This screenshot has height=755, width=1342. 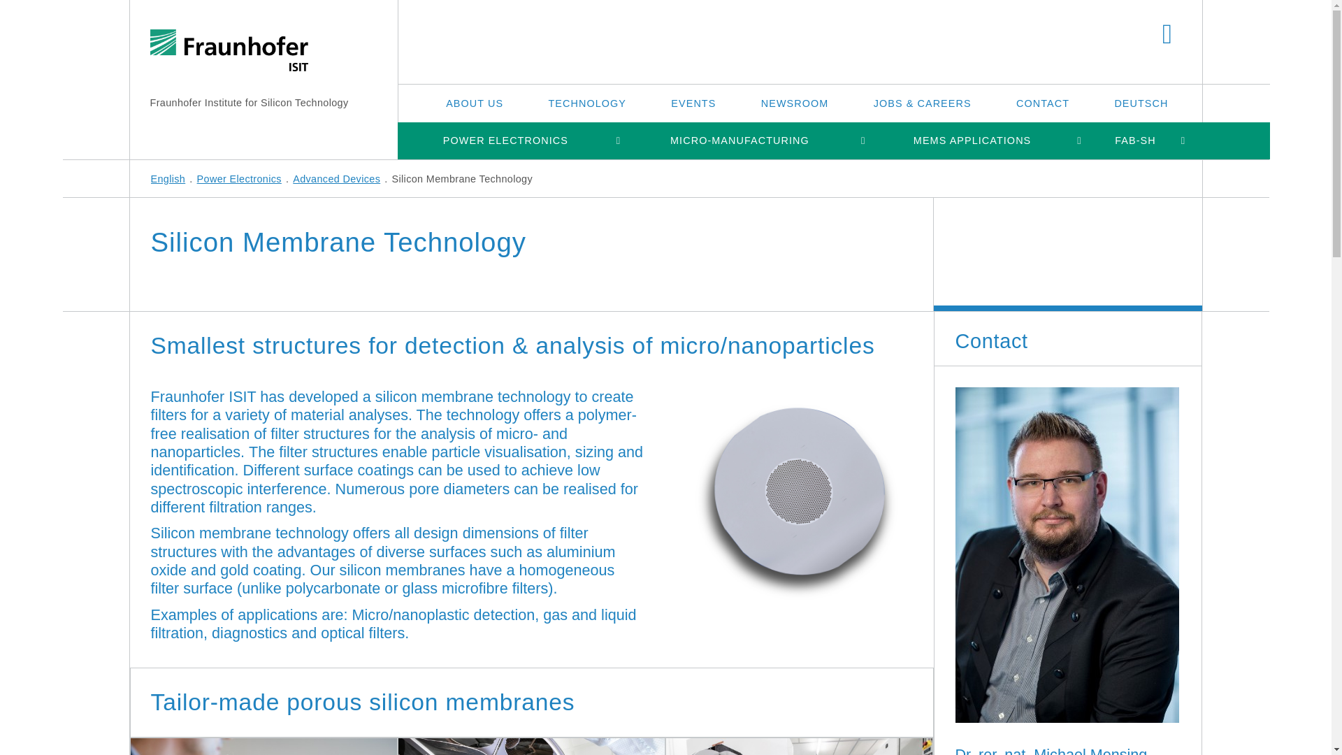 I want to click on EVENTS, so click(x=693, y=103).